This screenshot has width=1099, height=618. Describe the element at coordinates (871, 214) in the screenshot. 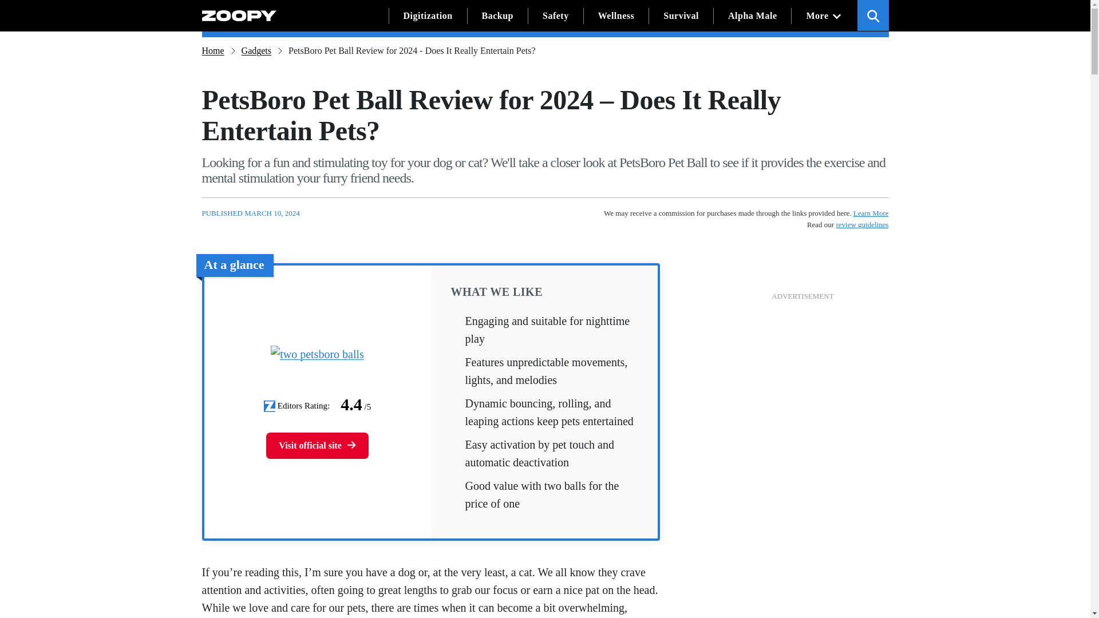

I see `Learn More` at that location.